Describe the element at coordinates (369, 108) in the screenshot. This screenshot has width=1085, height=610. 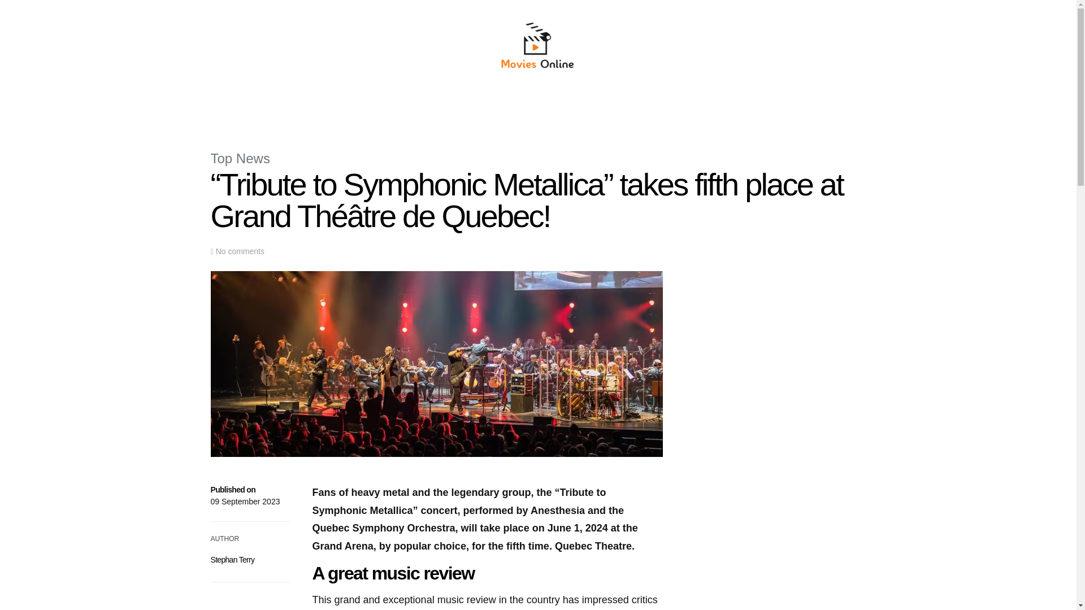
I see `TOP NEWS` at that location.